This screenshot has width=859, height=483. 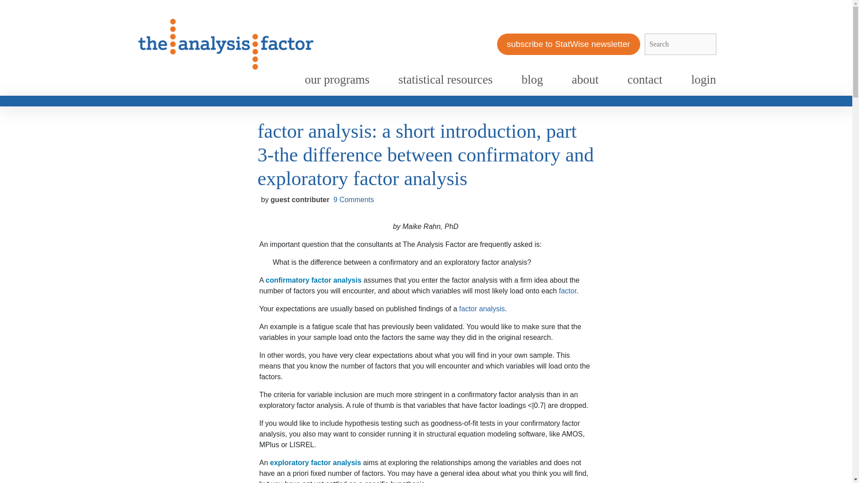 I want to click on Go to Home page, so click(x=225, y=44).